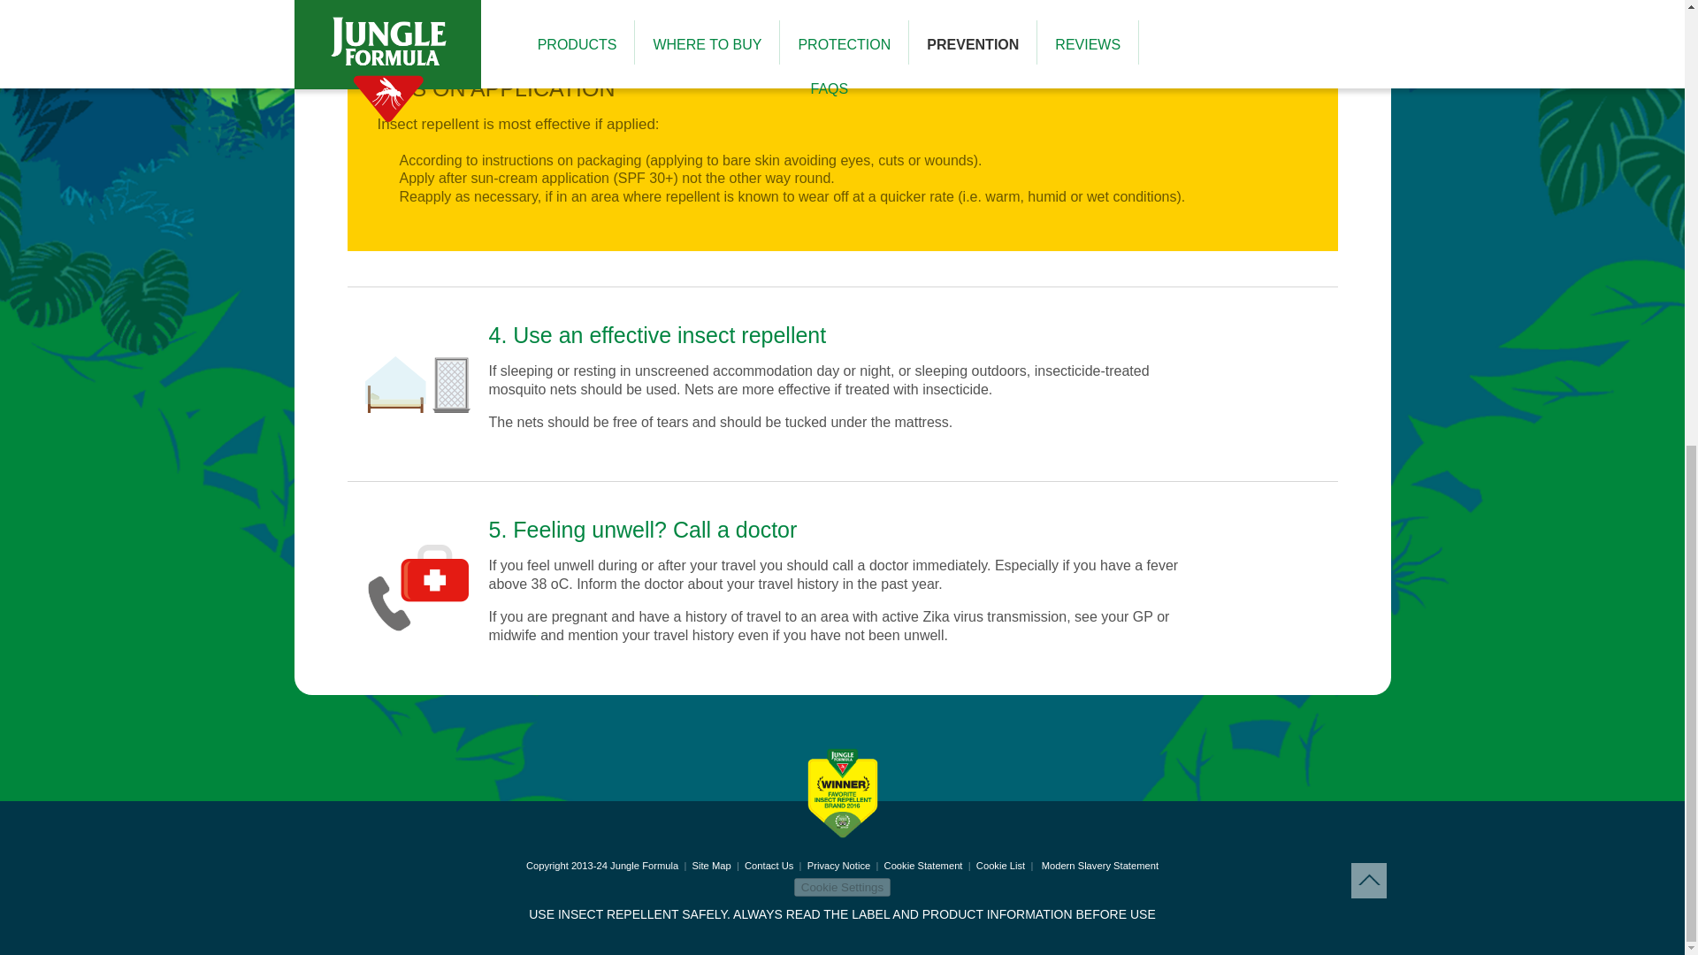 The height and width of the screenshot is (955, 1698). Describe the element at coordinates (769, 865) in the screenshot. I see `Contact Us` at that location.